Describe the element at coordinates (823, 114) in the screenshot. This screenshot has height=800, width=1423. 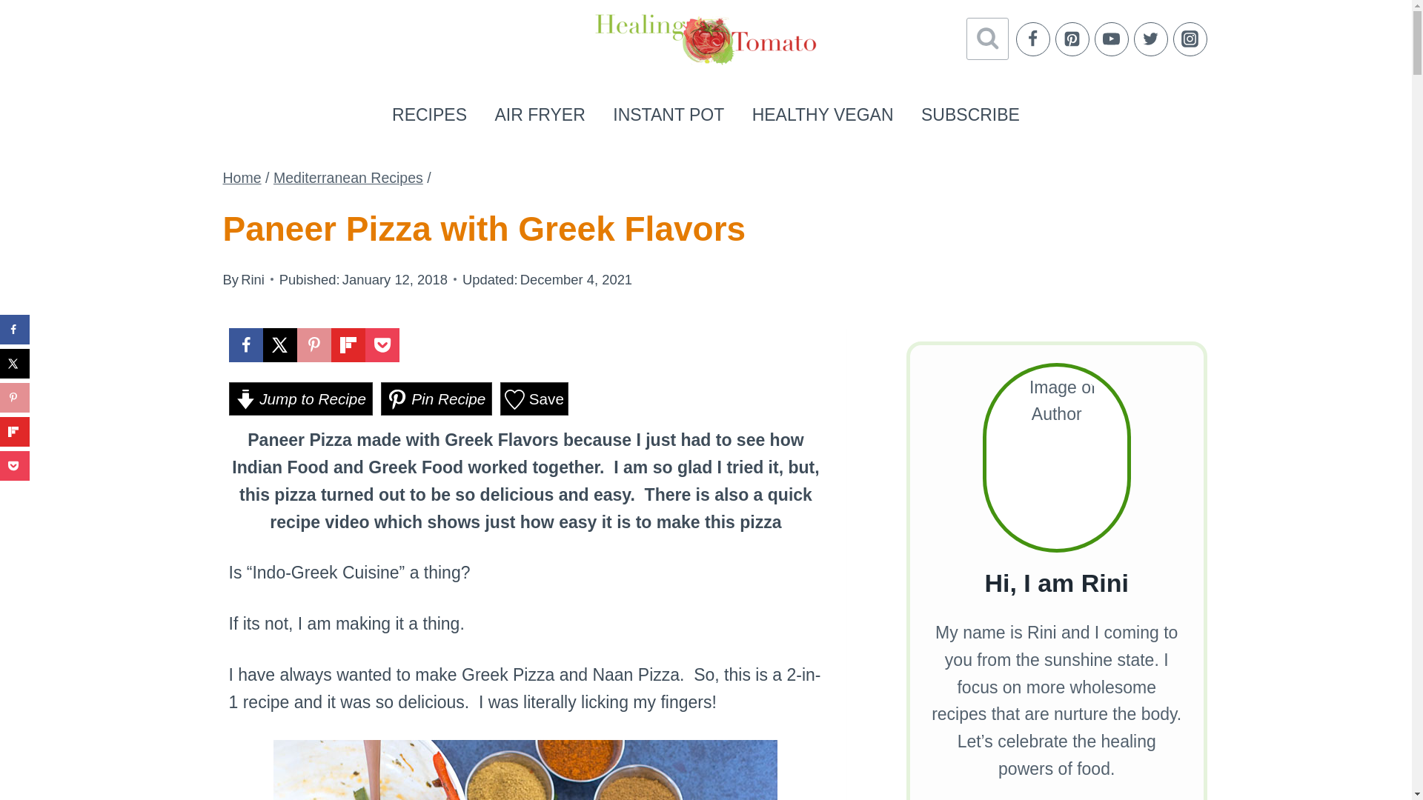
I see `HEALTHY VEGAN` at that location.